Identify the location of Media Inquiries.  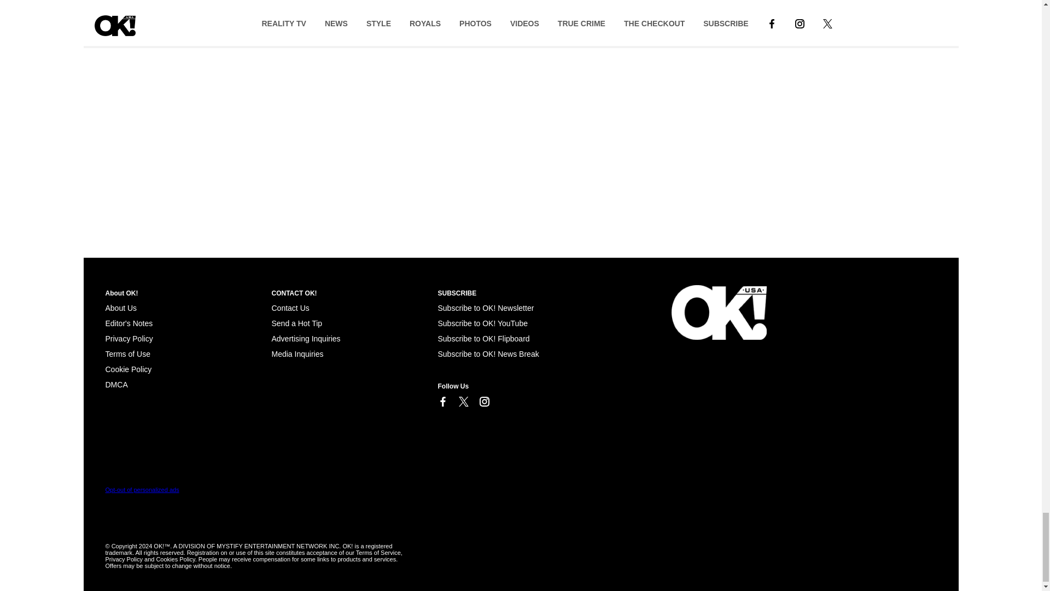
(297, 354).